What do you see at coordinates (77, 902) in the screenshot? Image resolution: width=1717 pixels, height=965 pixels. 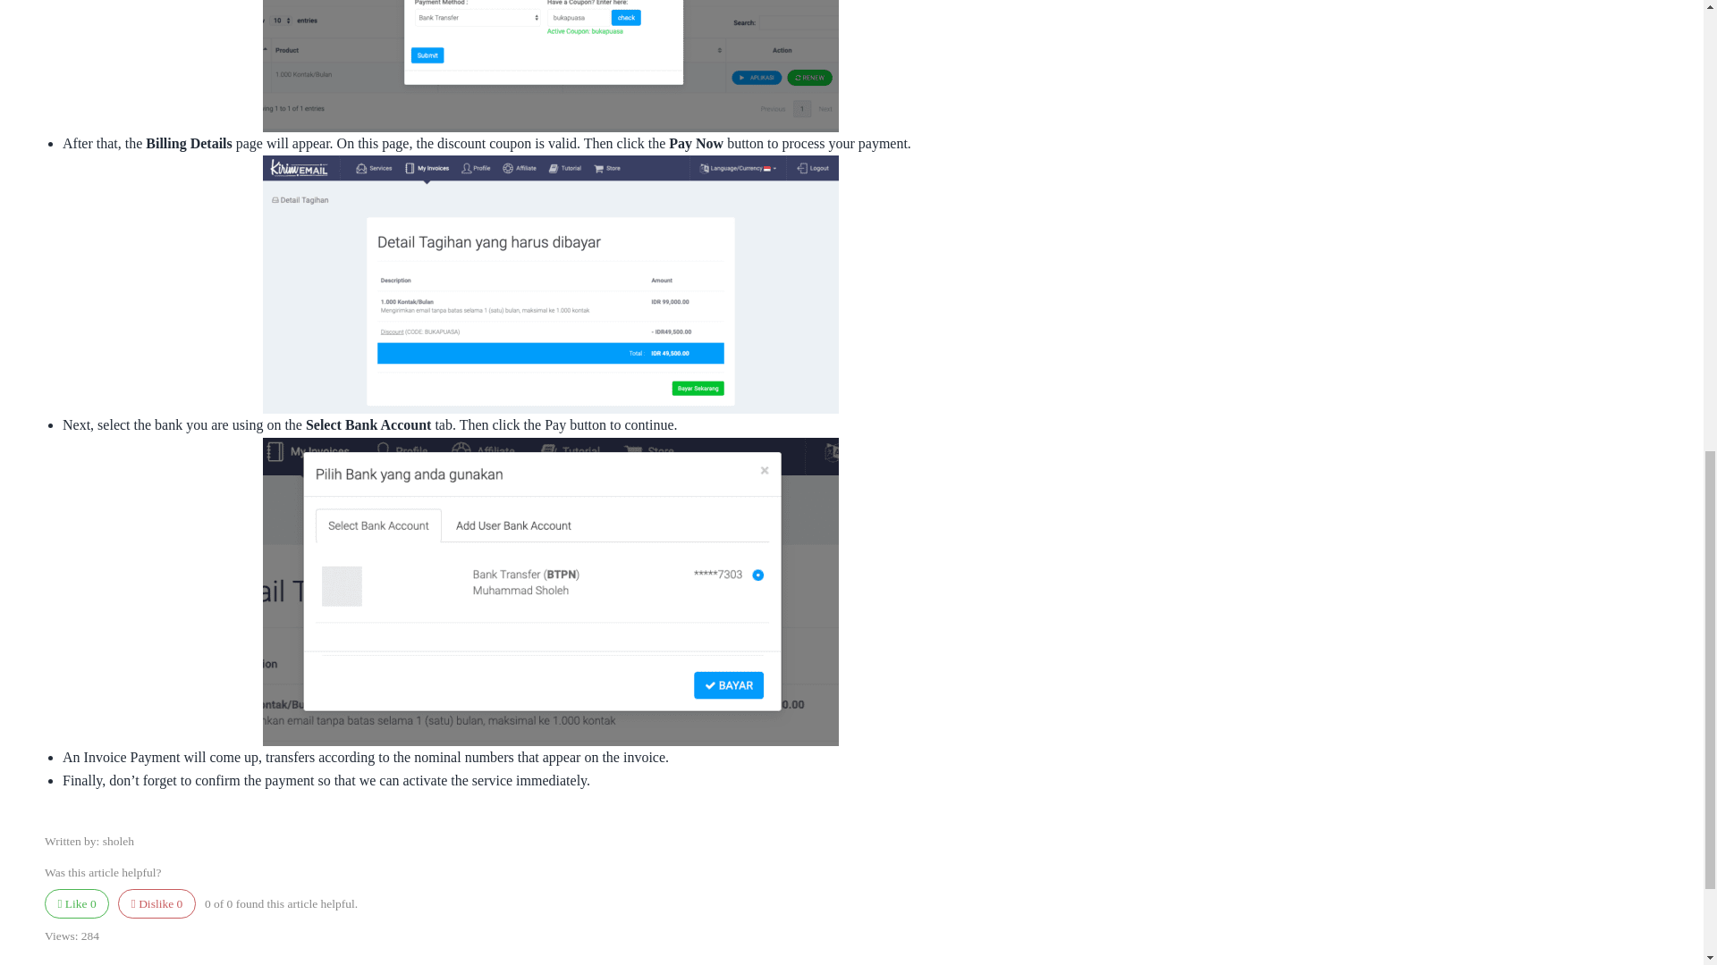 I see `Like` at bounding box center [77, 902].